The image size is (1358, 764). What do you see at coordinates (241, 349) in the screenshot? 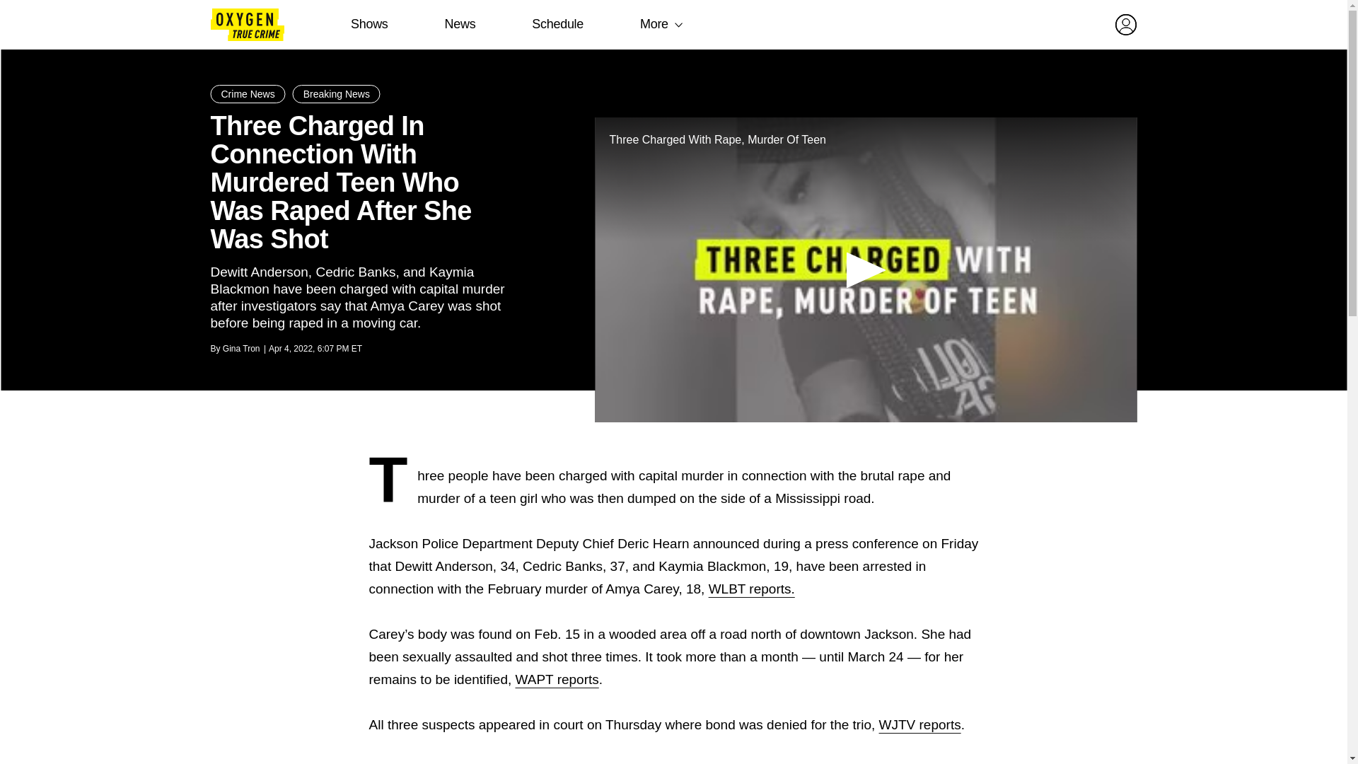
I see `Gina Tron` at bounding box center [241, 349].